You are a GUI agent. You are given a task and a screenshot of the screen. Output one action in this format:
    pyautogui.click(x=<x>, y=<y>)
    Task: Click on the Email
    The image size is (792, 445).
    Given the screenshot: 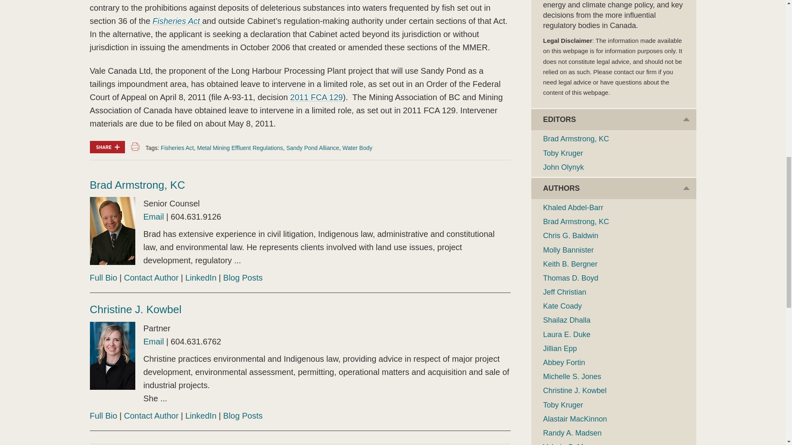 What is the action you would take?
    pyautogui.click(x=153, y=341)
    